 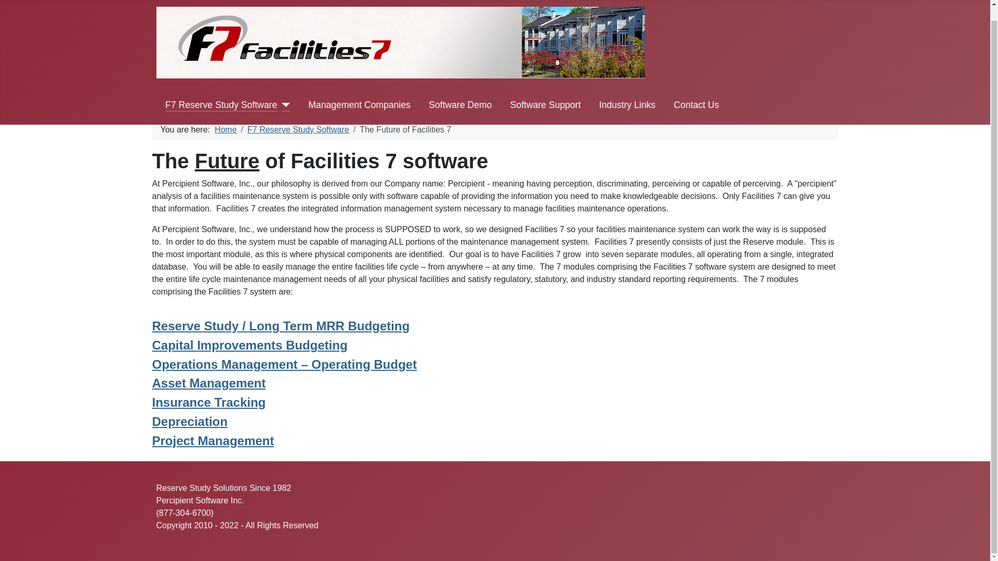 I want to click on Project Management, so click(x=212, y=440).